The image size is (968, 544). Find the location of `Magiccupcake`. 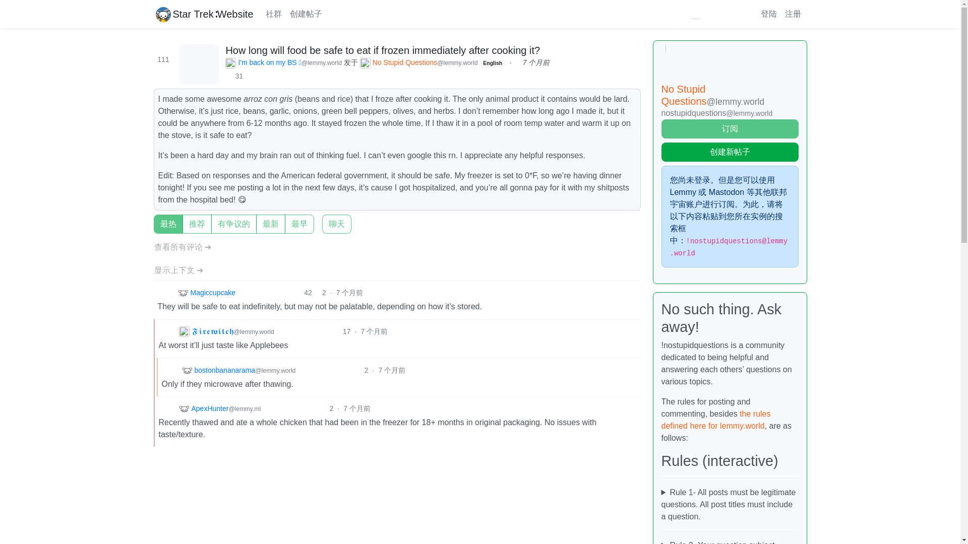

Magiccupcake is located at coordinates (206, 293).